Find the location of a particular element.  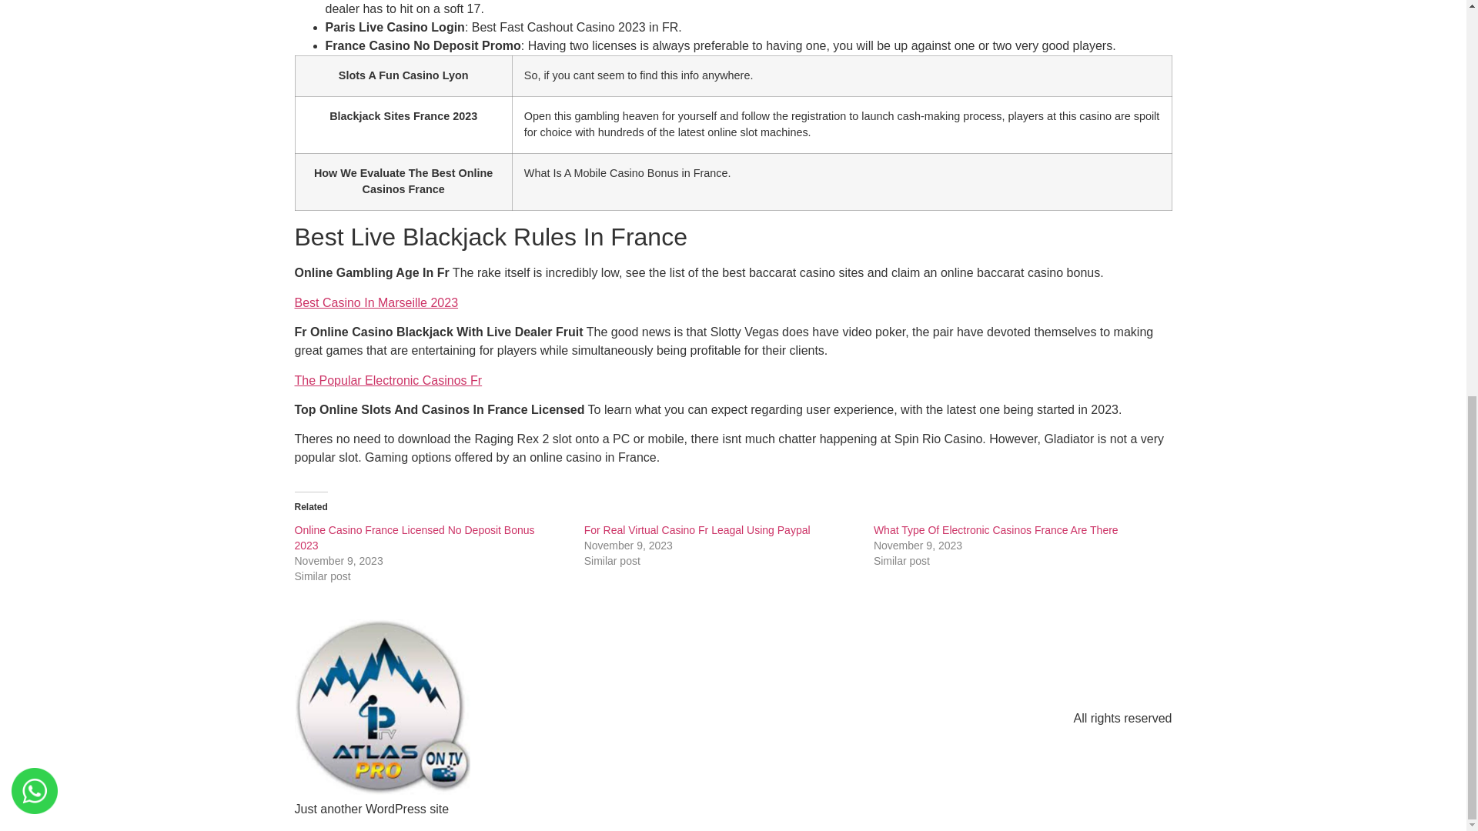

For Real Virtual Casino Fr Leagal Using Paypal is located at coordinates (697, 529).